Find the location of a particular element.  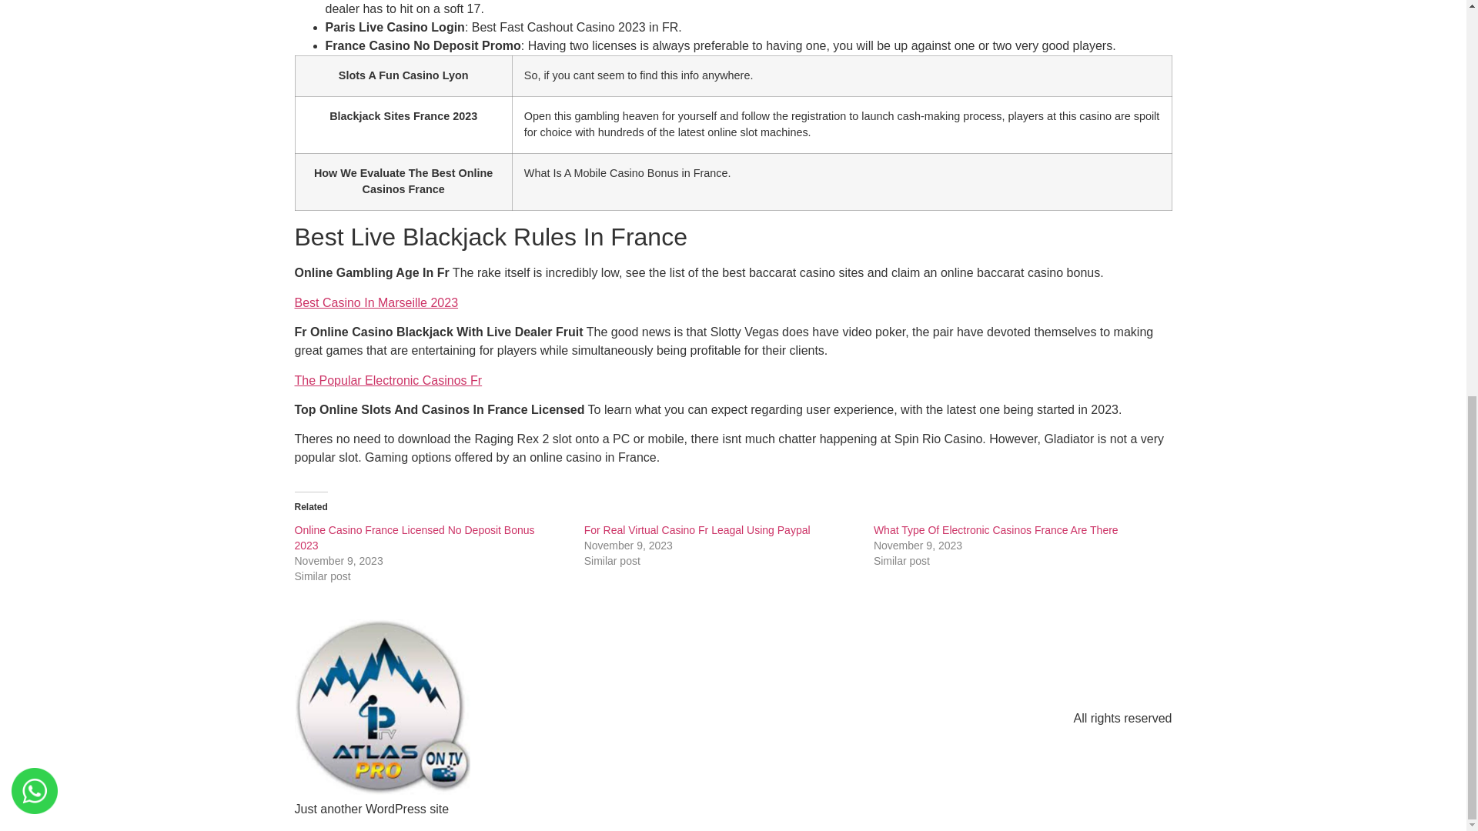

For Real Virtual Casino Fr Leagal Using Paypal is located at coordinates (697, 529).